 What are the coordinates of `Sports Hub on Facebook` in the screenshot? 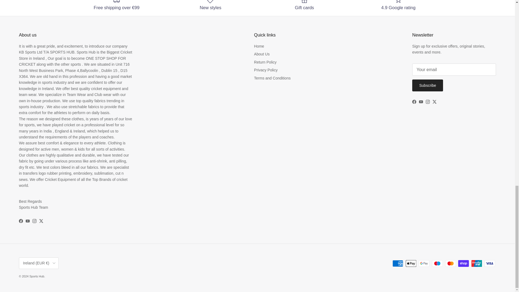 It's located at (414, 102).